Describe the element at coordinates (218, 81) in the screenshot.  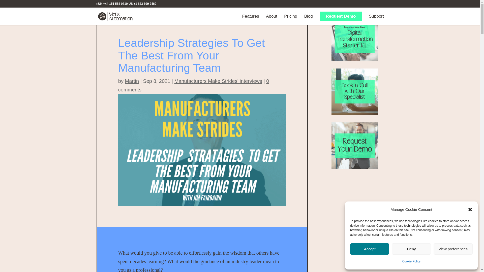
I see `Manufacturers Make Strides' interviews` at that location.